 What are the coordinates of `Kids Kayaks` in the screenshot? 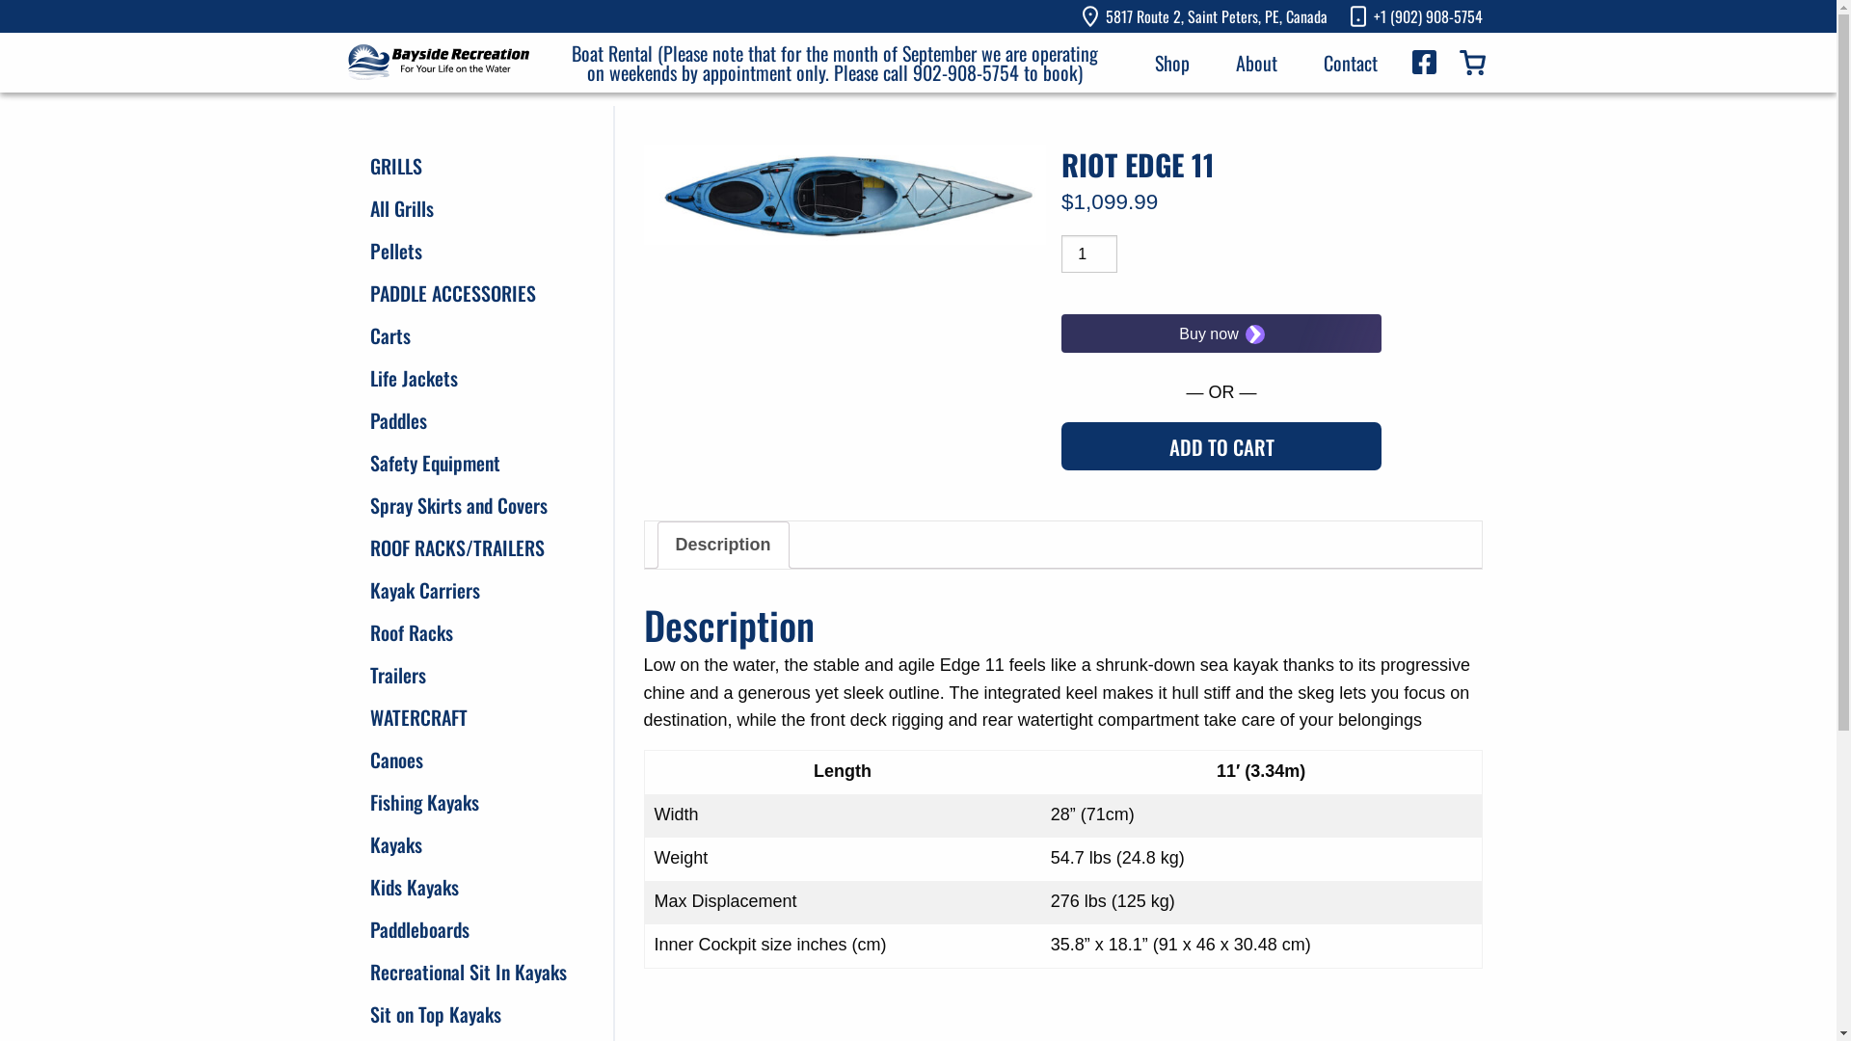 It's located at (415, 887).